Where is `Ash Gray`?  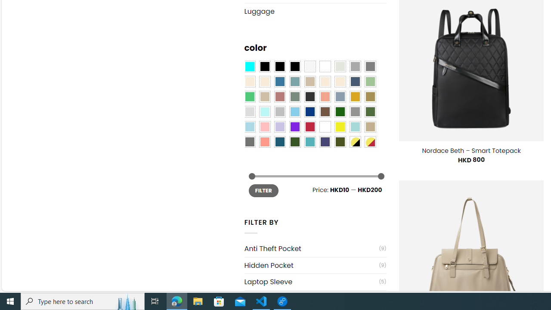
Ash Gray is located at coordinates (340, 66).